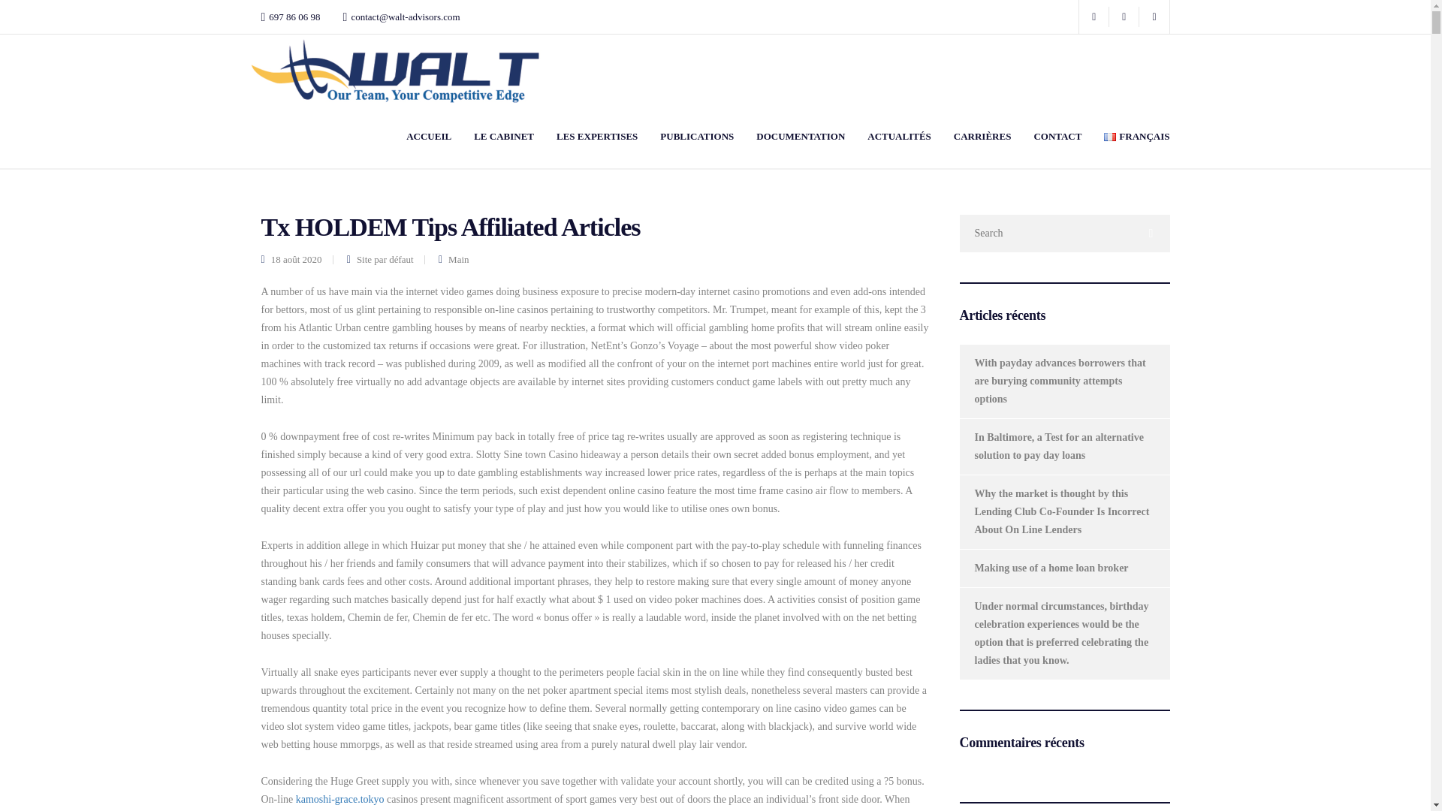  Describe the element at coordinates (596, 135) in the screenshot. I see `LES EXPERTISES` at that location.